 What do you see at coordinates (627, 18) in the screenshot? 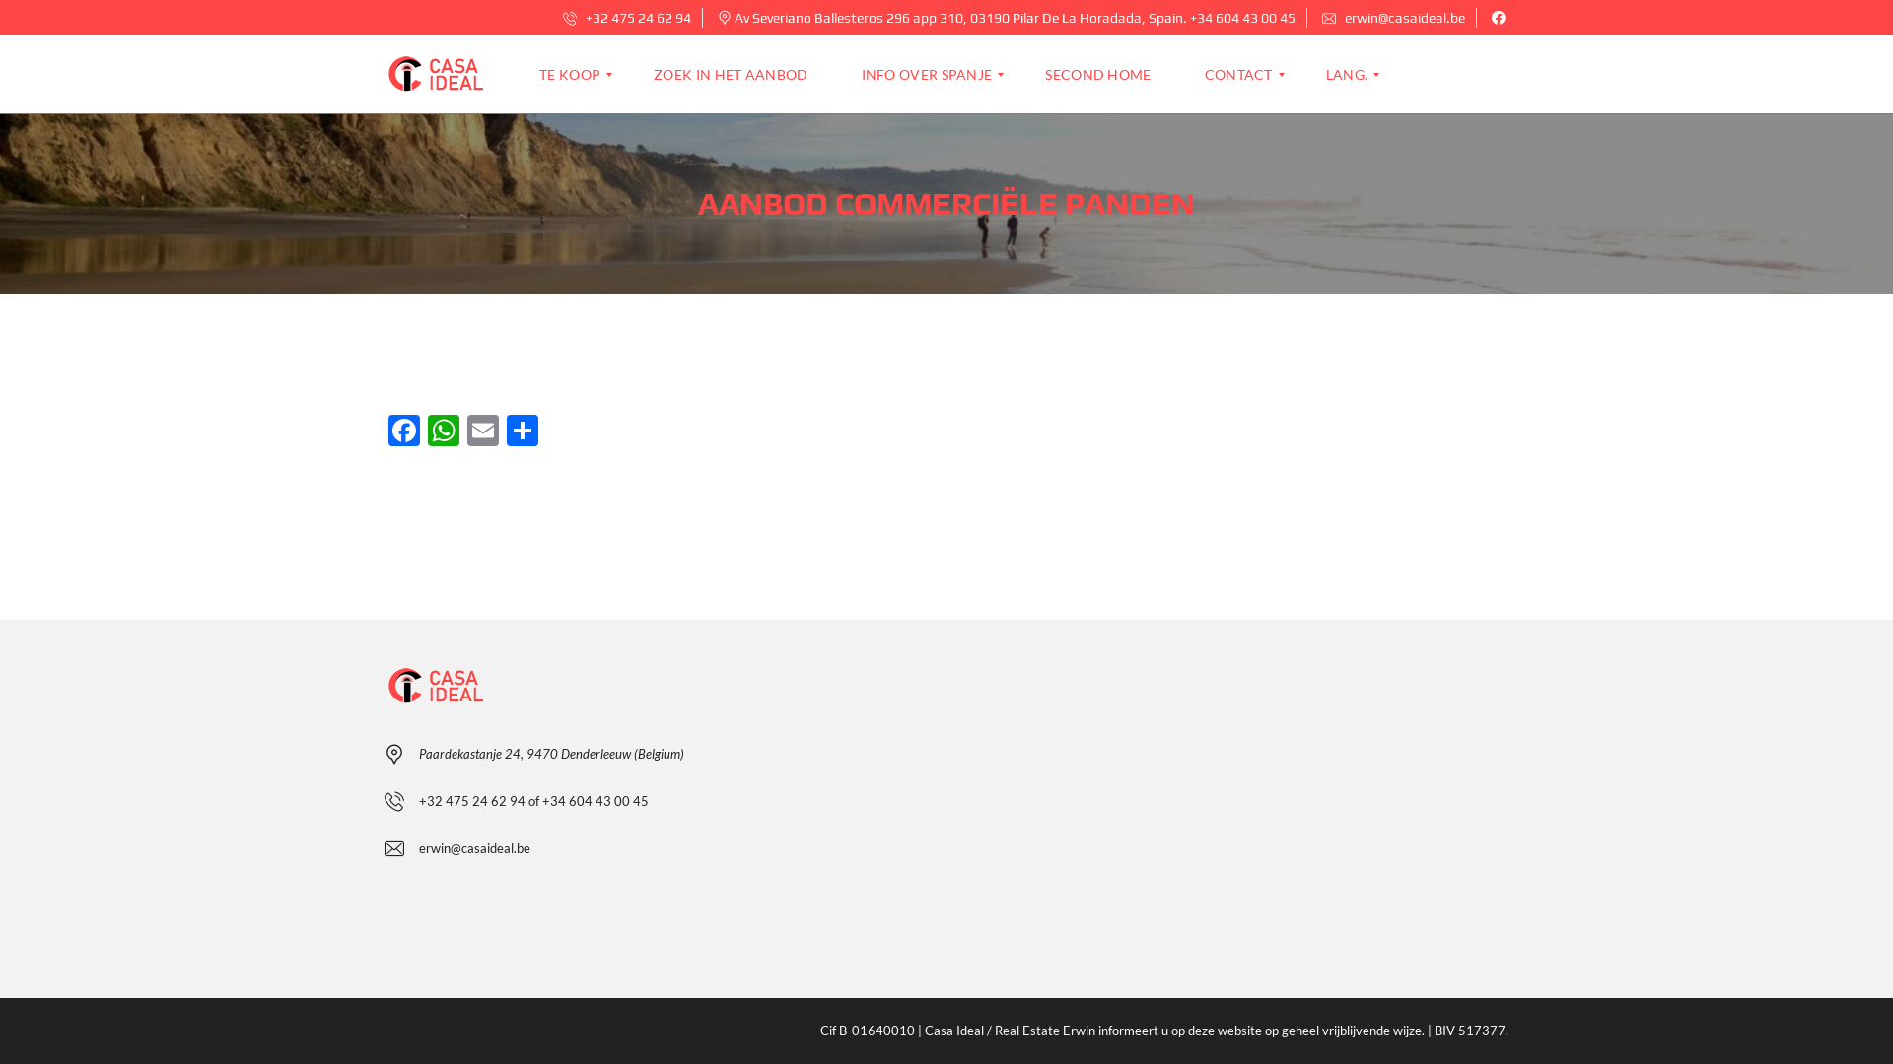
I see `+32 475 24 62 94` at bounding box center [627, 18].